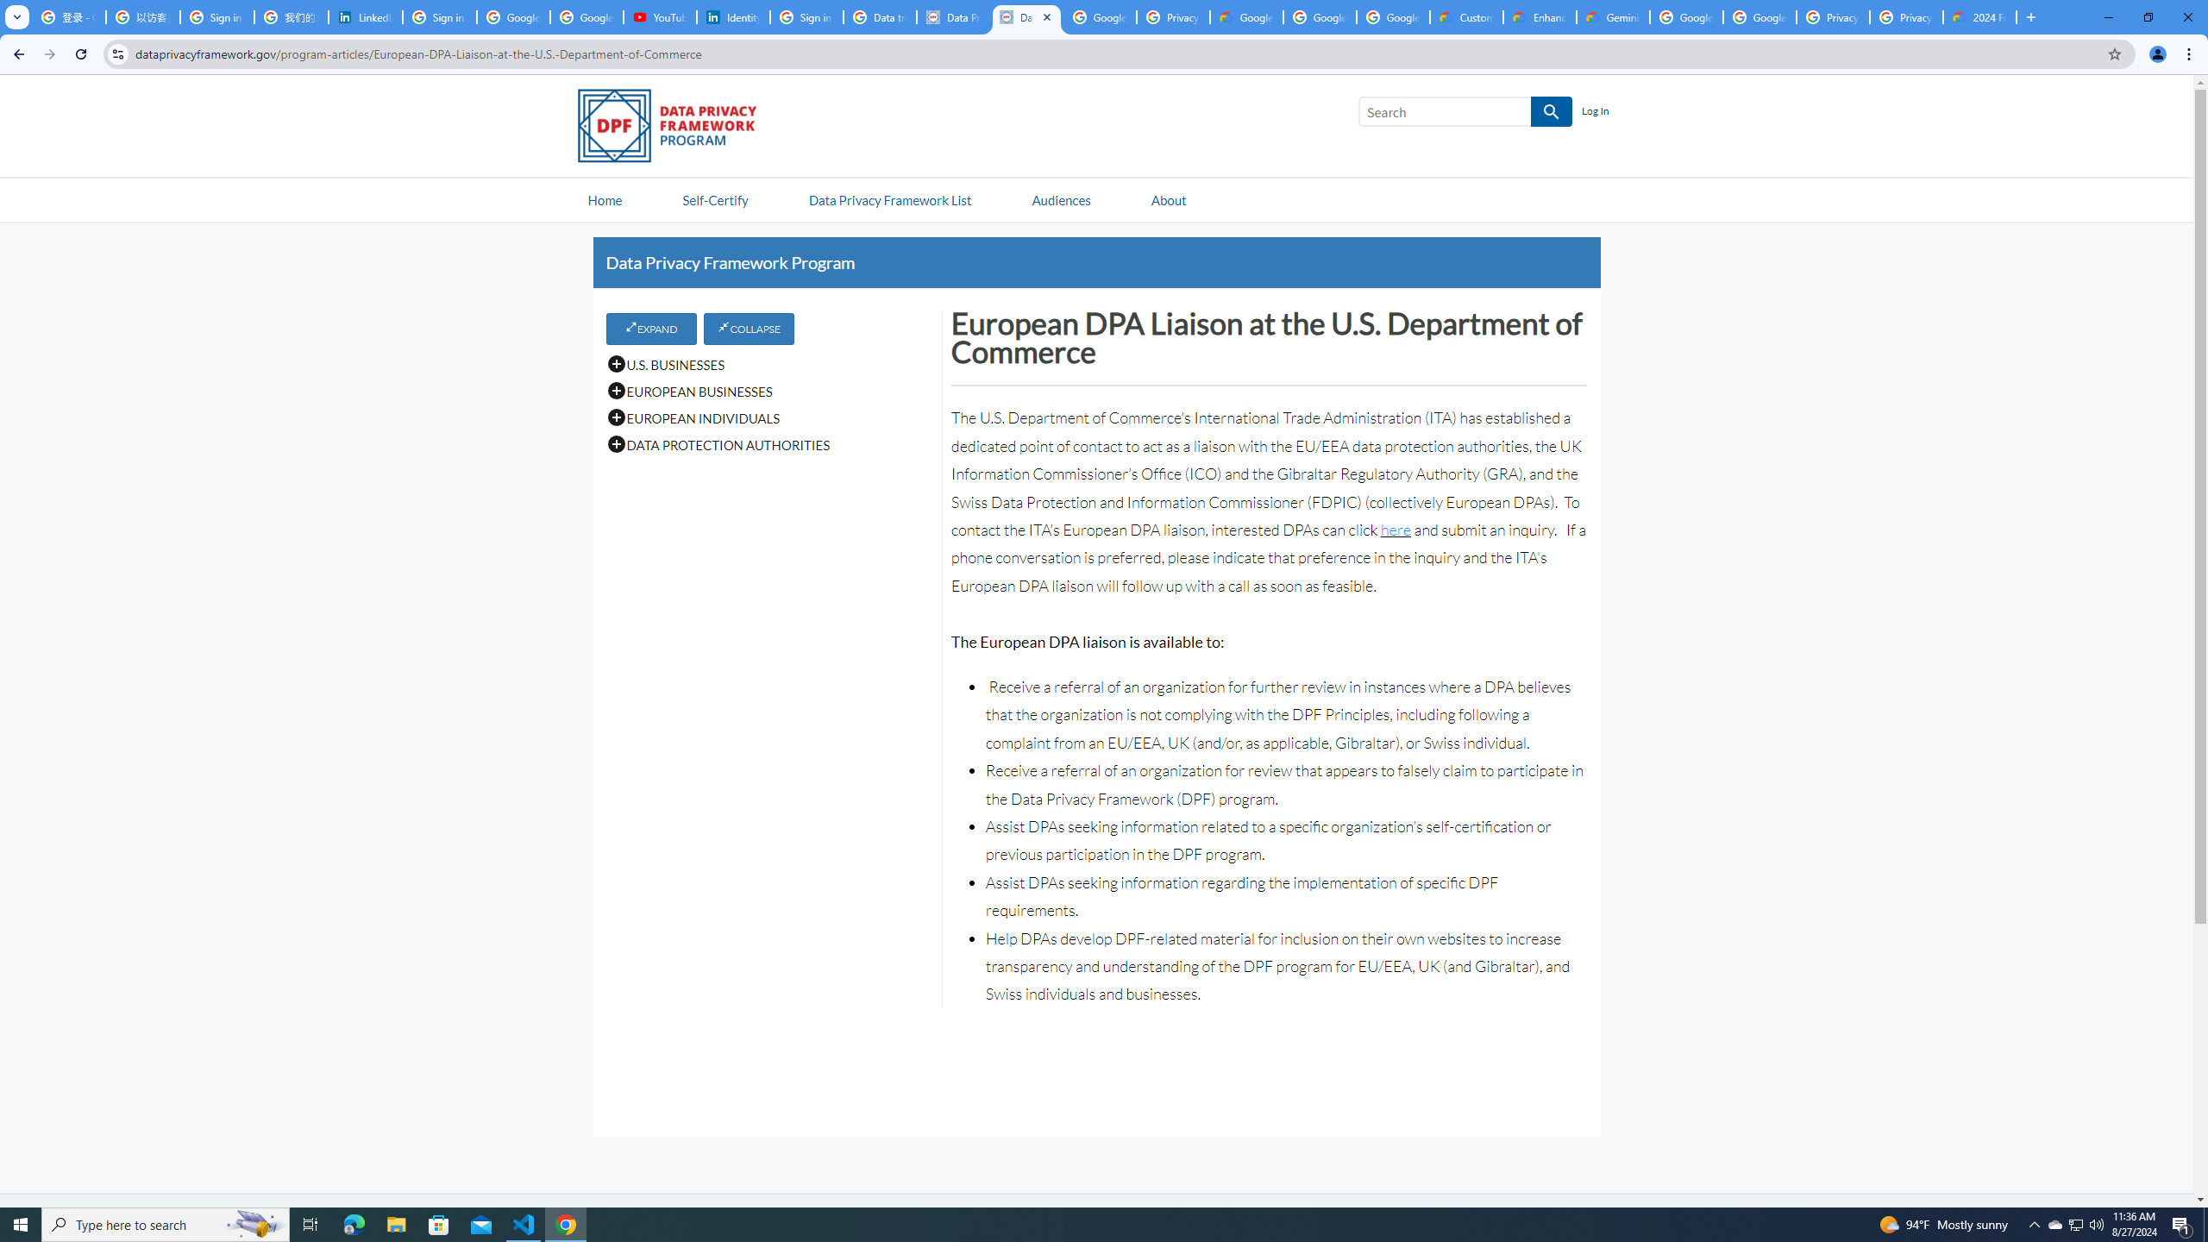  I want to click on Google Workspace - Specific Terms, so click(1320, 17).